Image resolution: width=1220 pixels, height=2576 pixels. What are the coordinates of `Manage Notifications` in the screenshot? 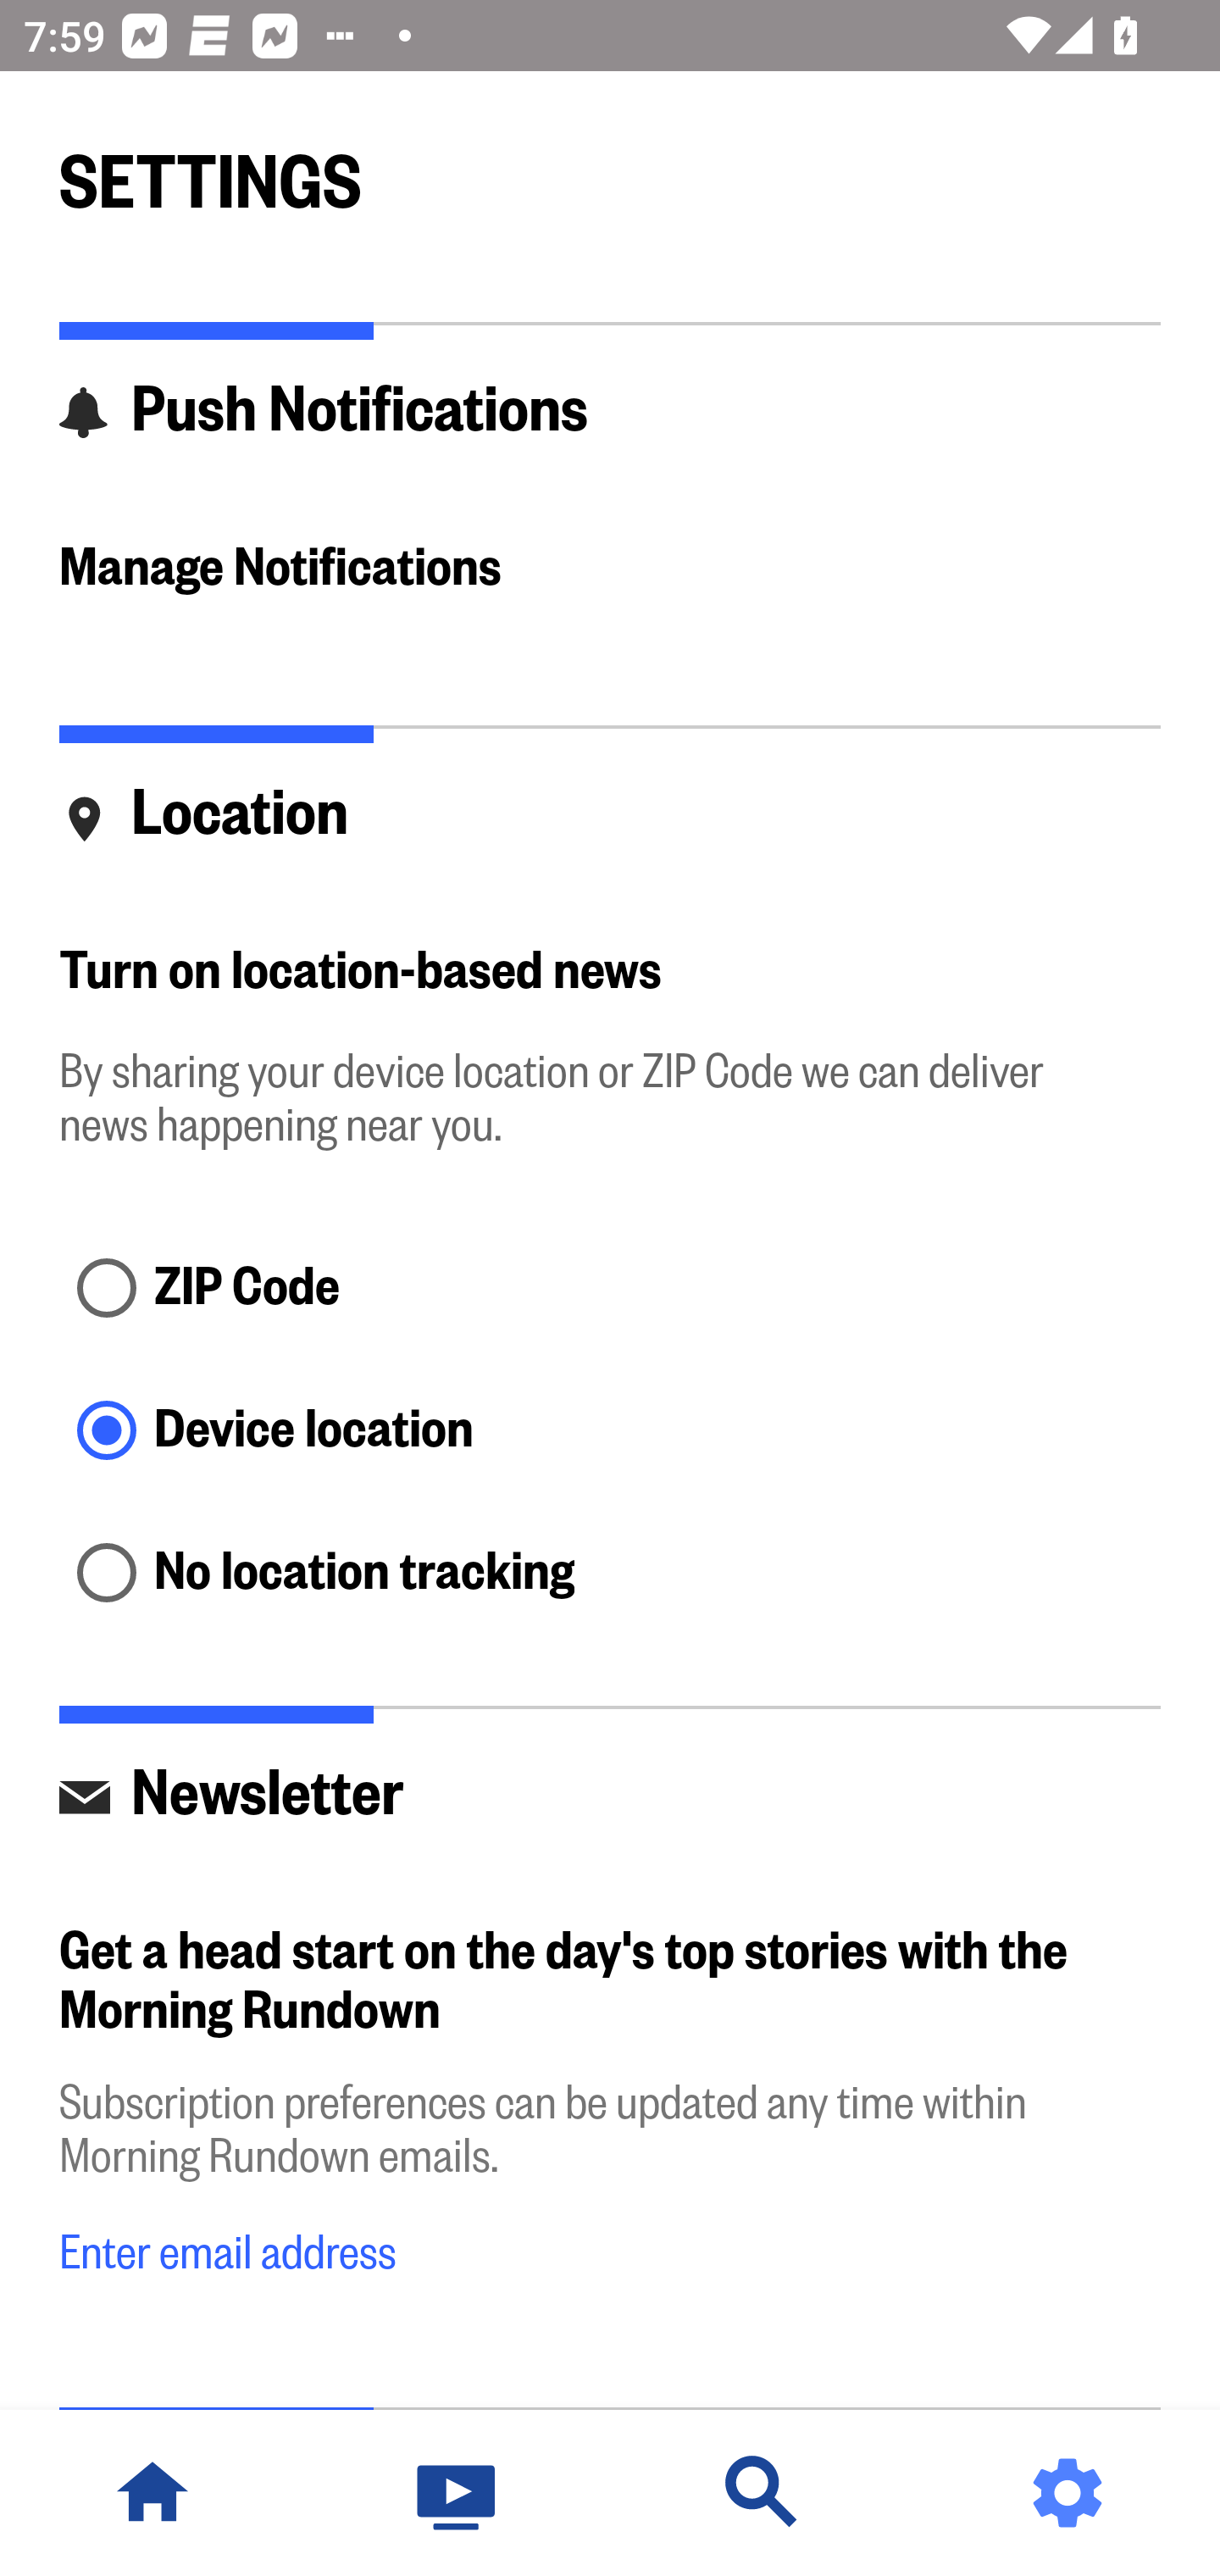 It's located at (610, 569).